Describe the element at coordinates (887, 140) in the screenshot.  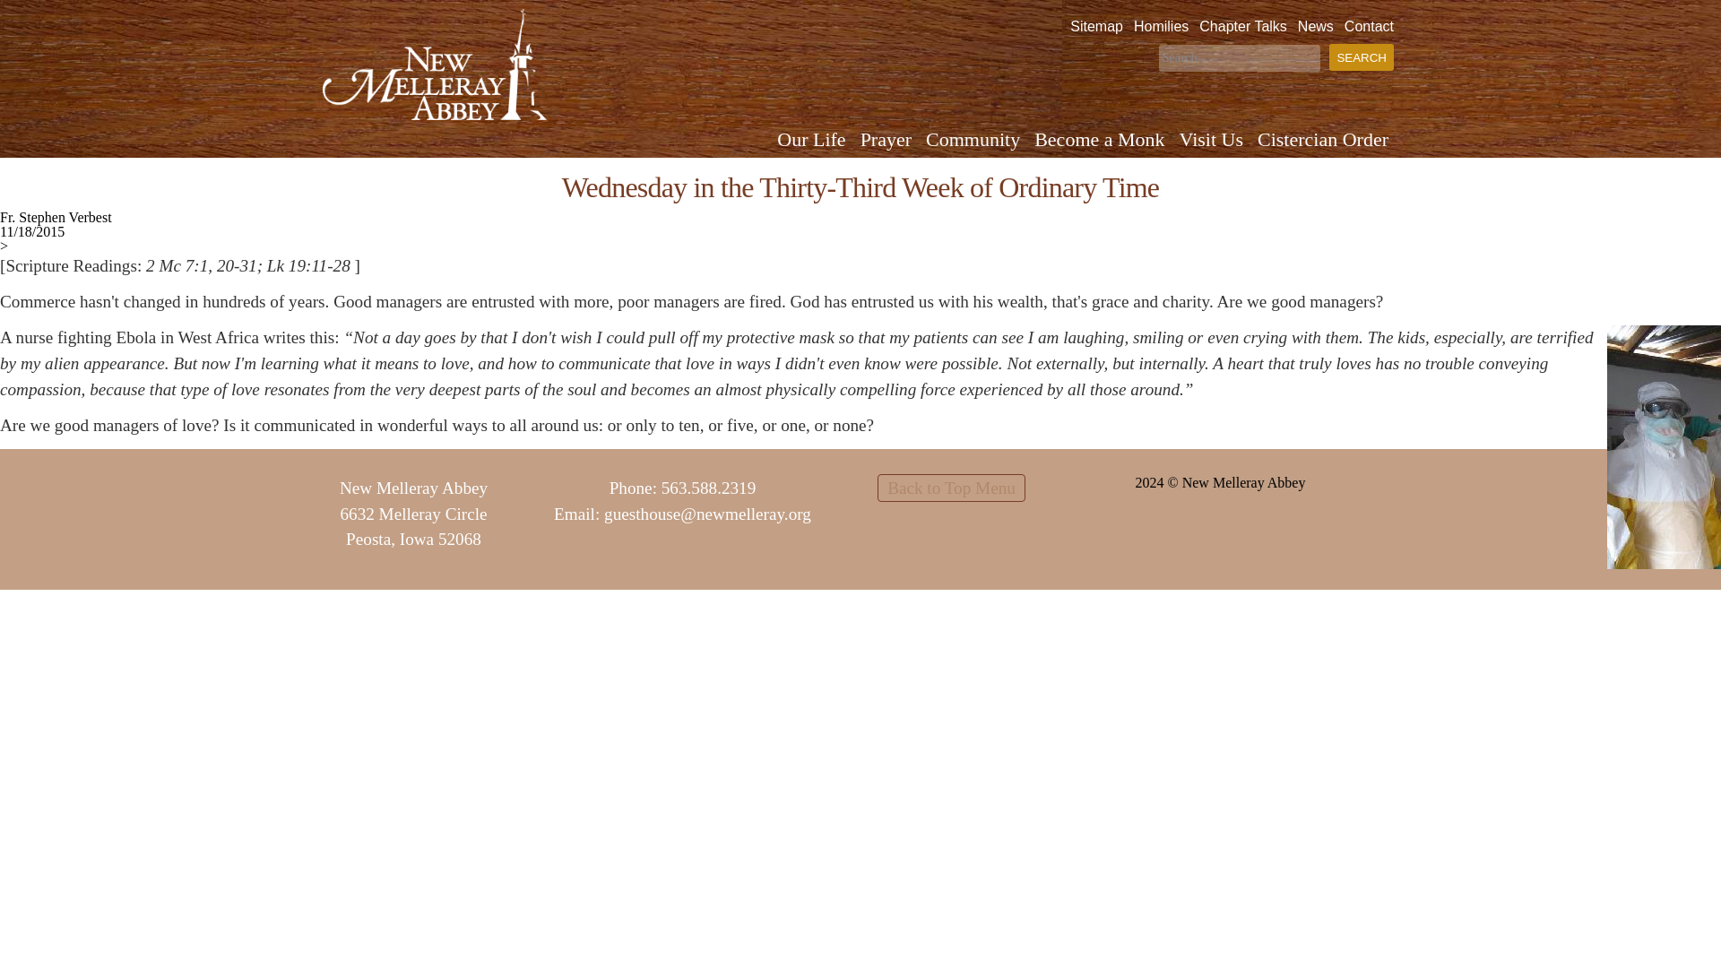
I see `Prayer` at that location.